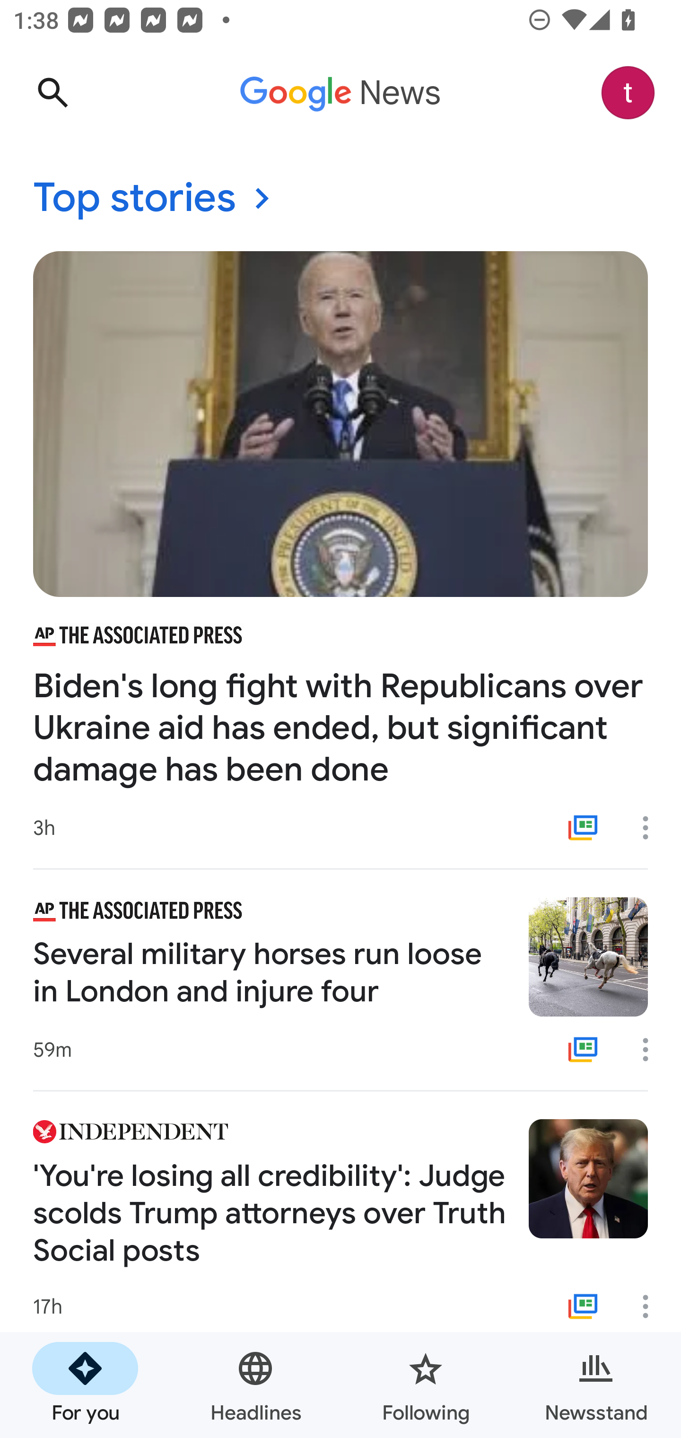  I want to click on Headlines, so click(255, 1385).